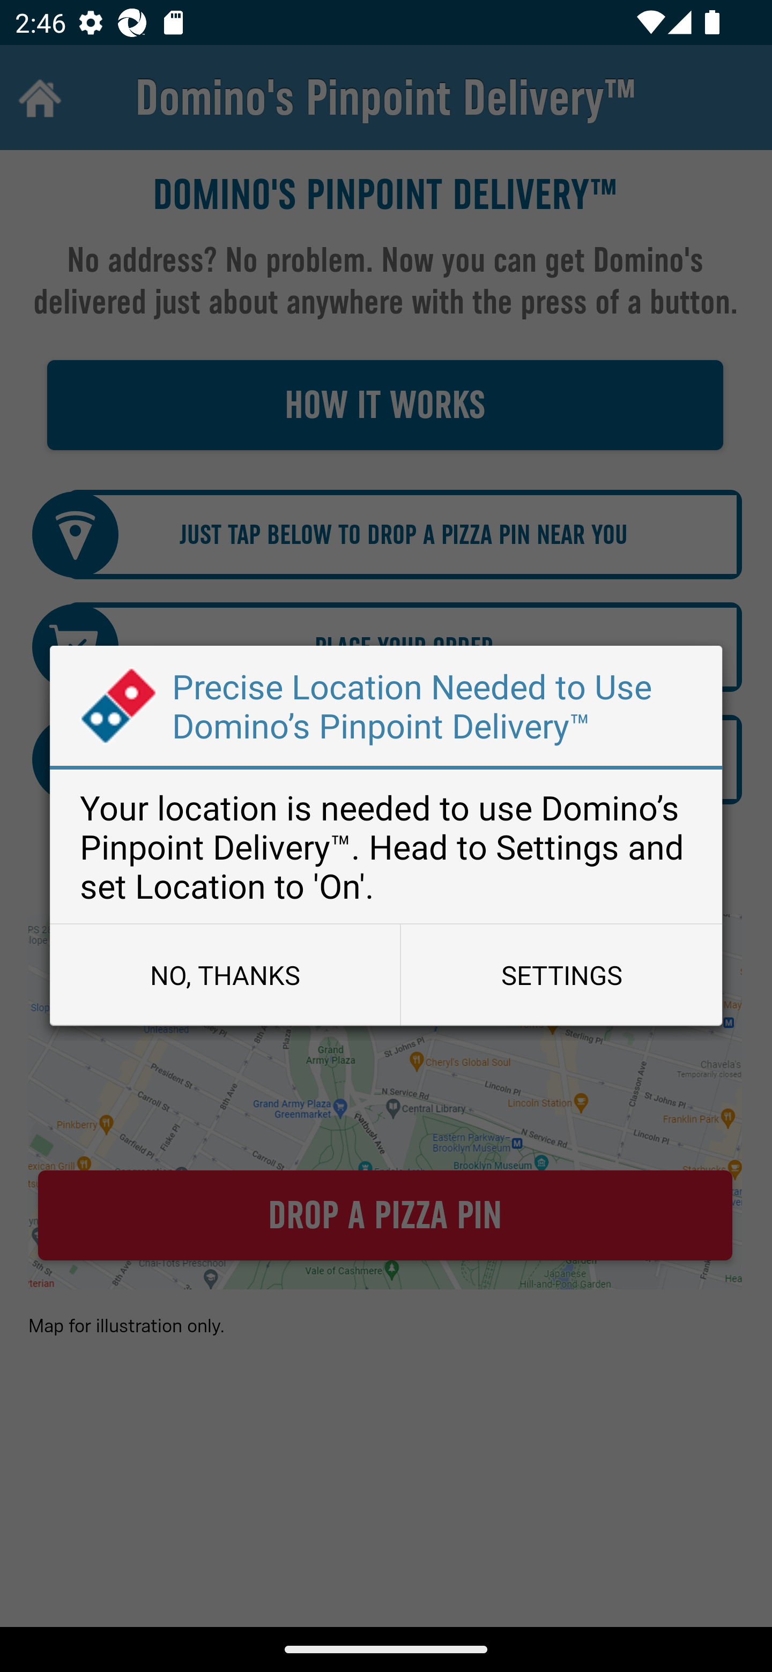 The image size is (772, 1672). Describe the element at coordinates (225, 974) in the screenshot. I see `NO, THANKS` at that location.